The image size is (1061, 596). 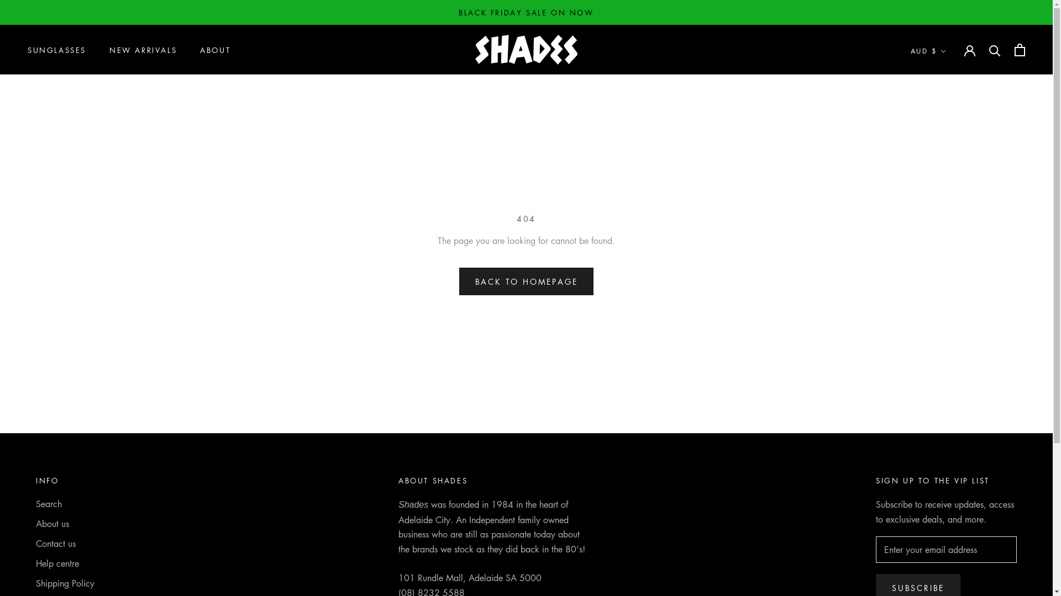 What do you see at coordinates (948, 422) in the screenshot?
I see `CNY` at bounding box center [948, 422].